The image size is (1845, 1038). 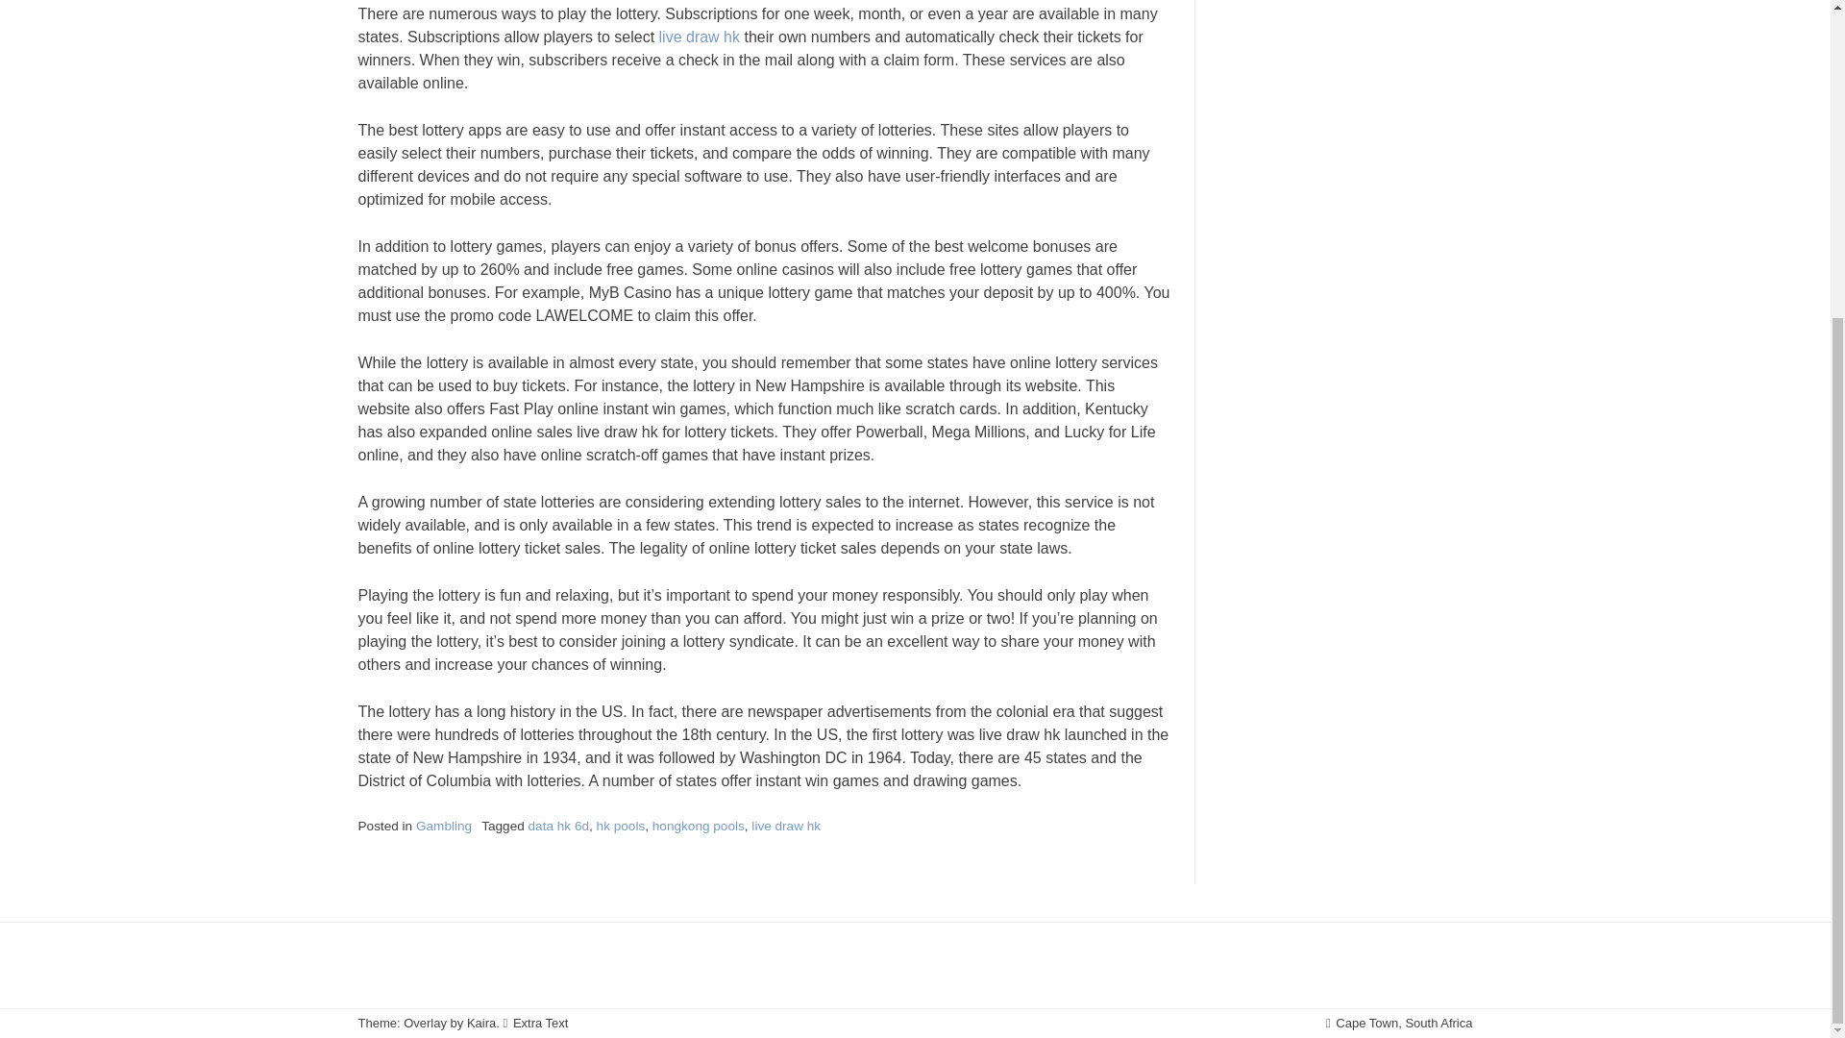 What do you see at coordinates (699, 827) in the screenshot?
I see `hongkong pools` at bounding box center [699, 827].